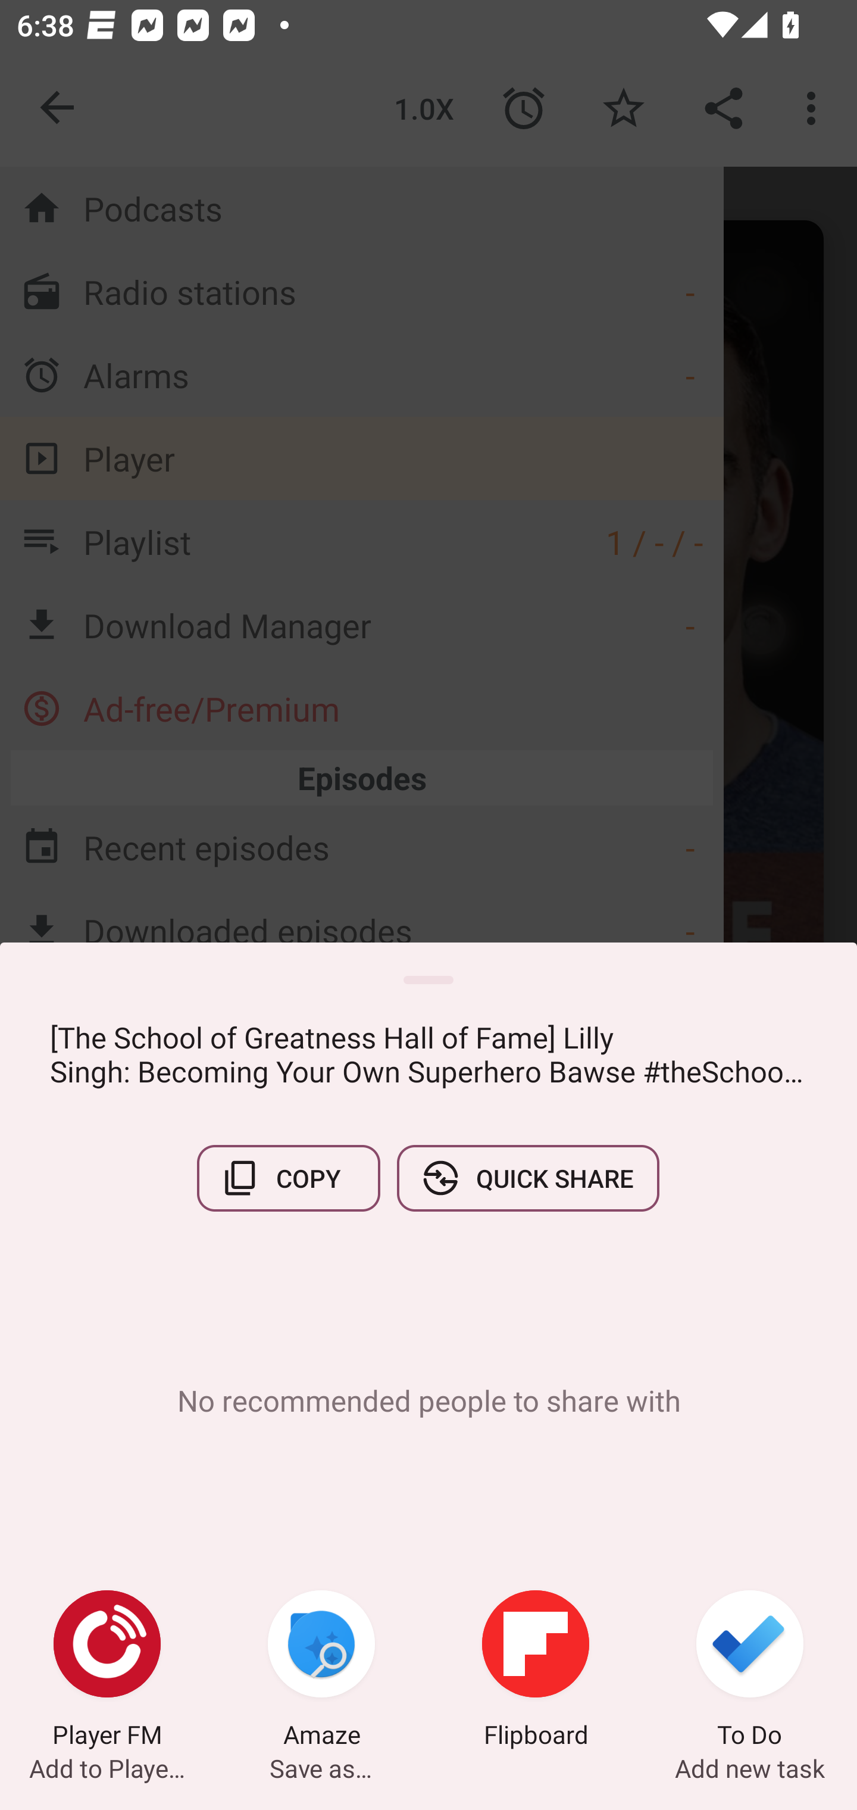  I want to click on Amaze Save as…, so click(321, 1672).